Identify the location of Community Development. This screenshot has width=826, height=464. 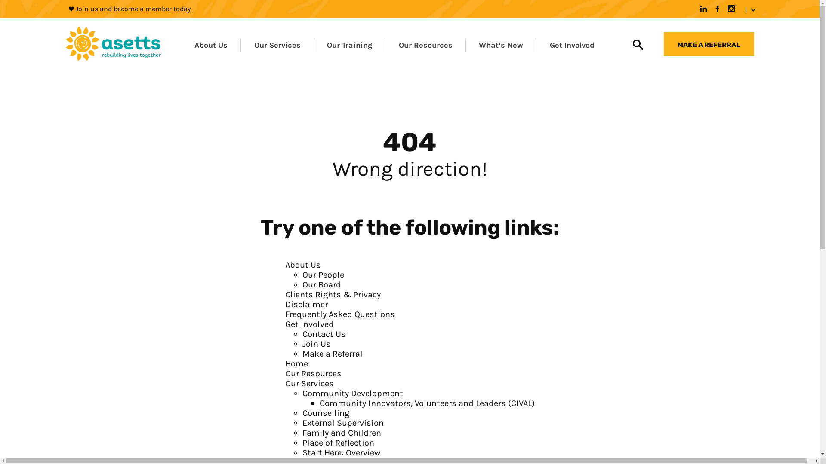
(352, 394).